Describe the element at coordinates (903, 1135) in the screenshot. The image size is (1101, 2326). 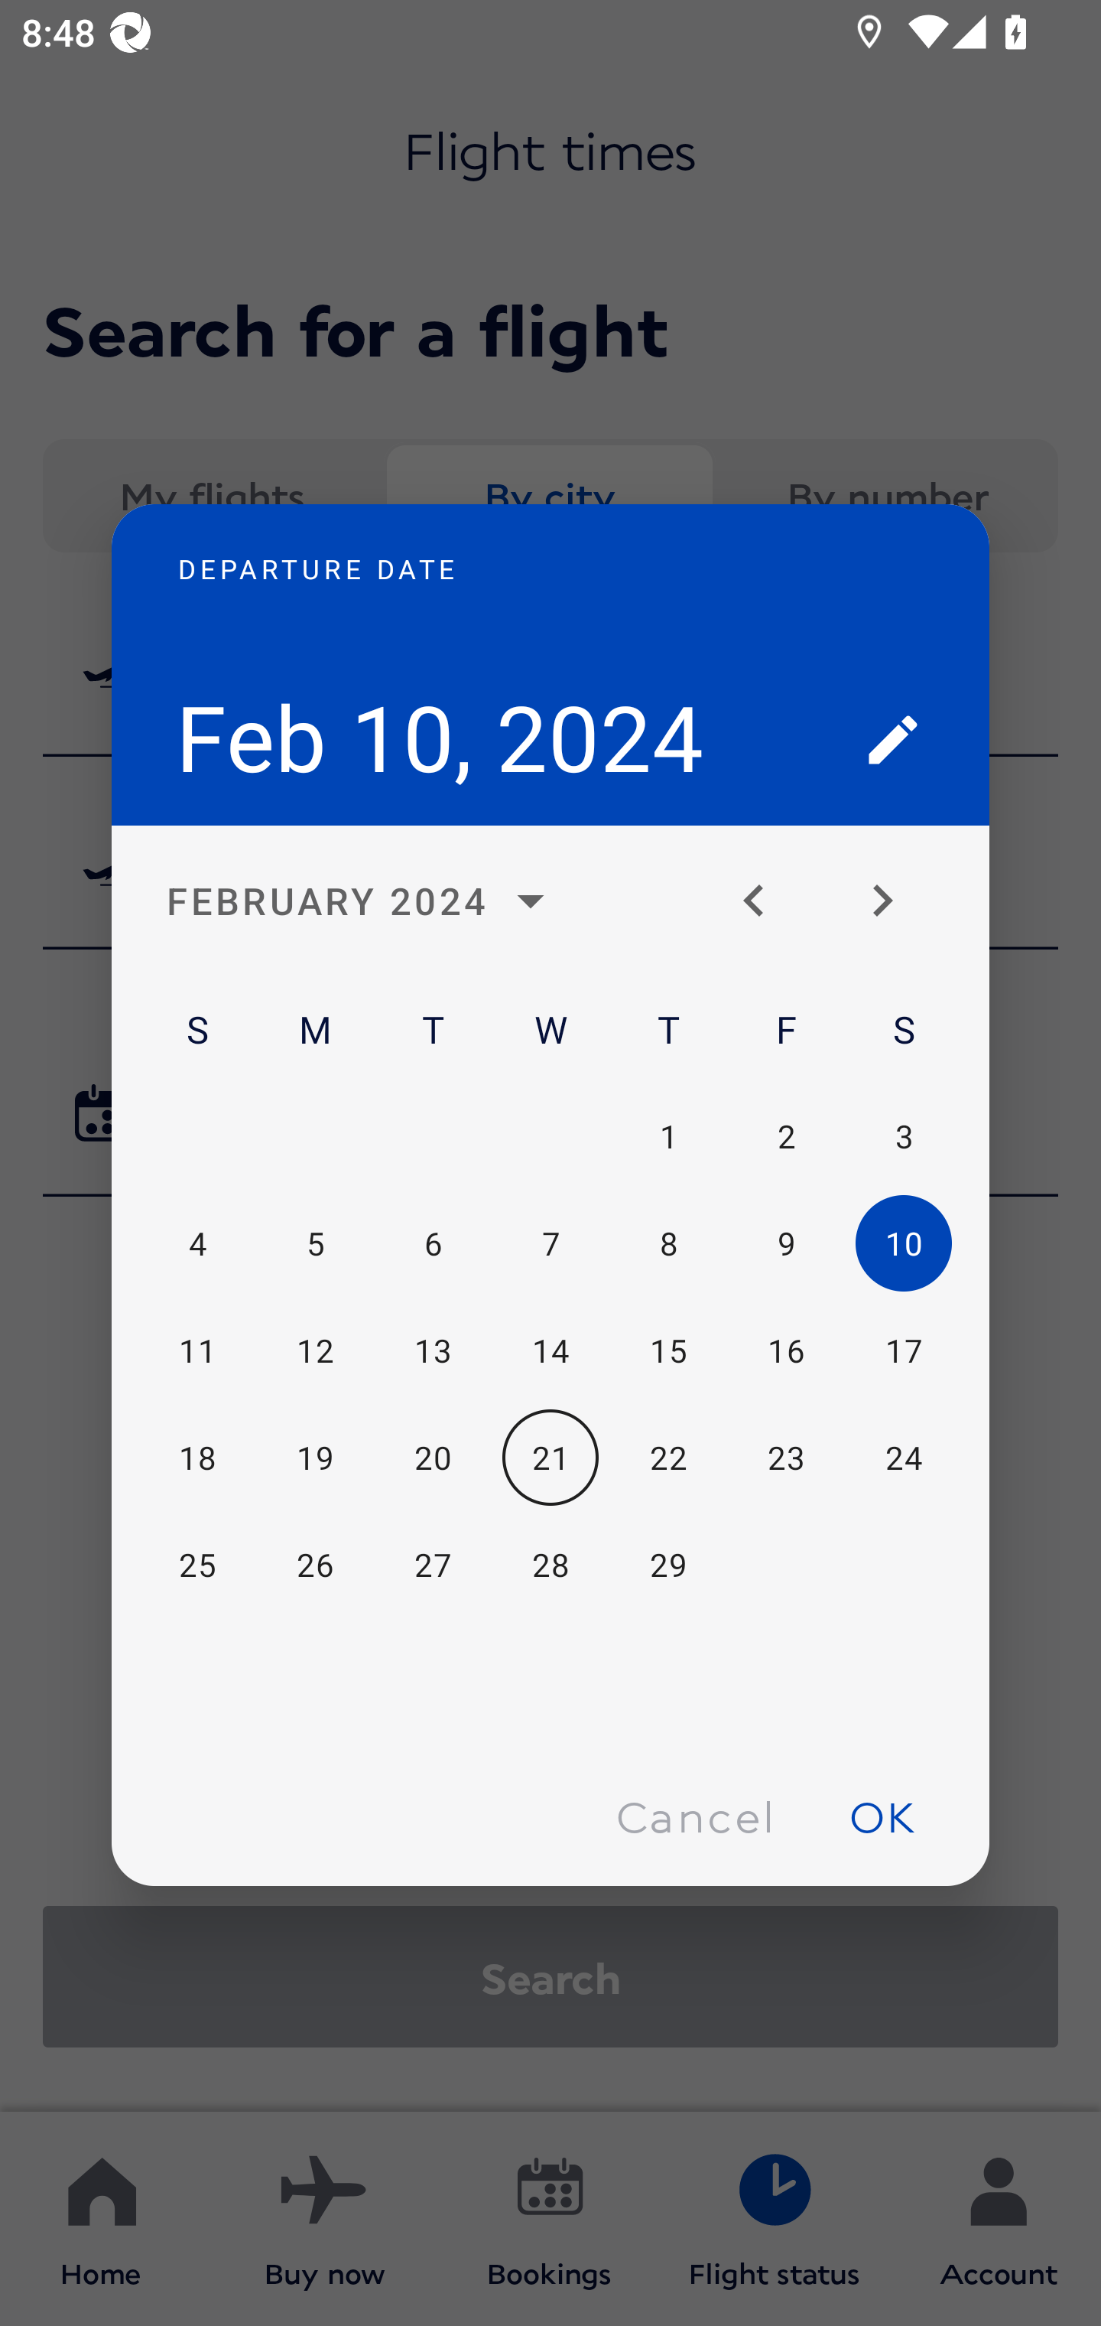
I see `3 Sat, Feb 3` at that location.